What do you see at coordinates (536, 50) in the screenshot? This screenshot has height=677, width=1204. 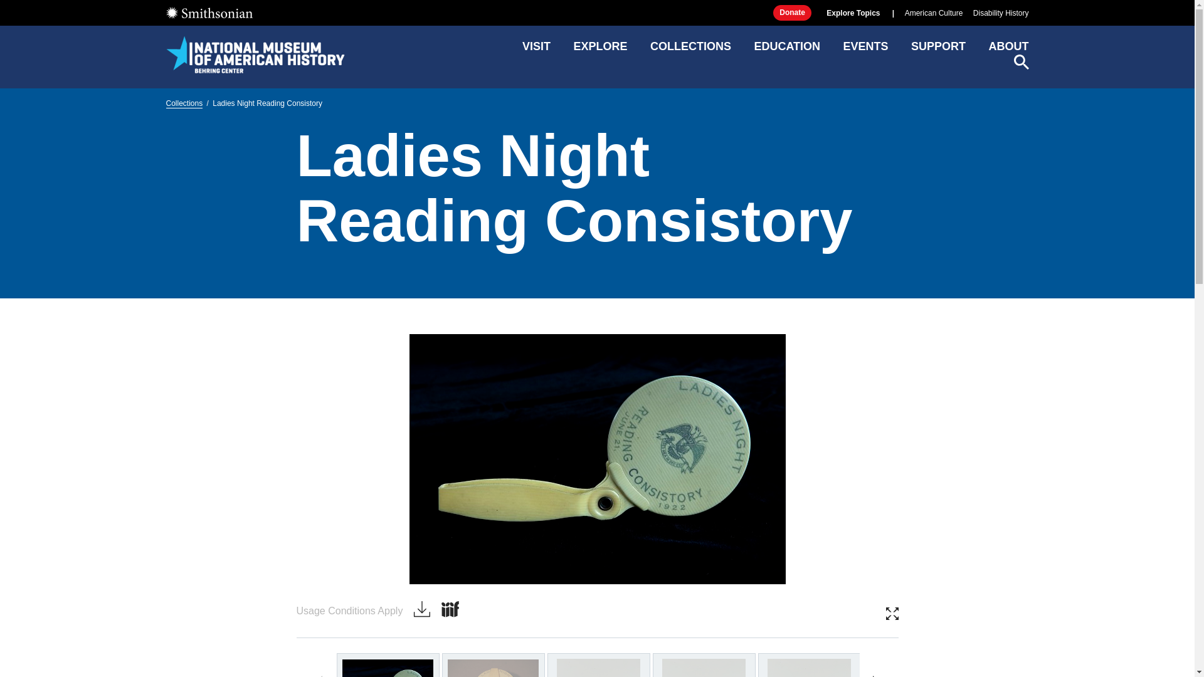 I see `VISIT` at bounding box center [536, 50].